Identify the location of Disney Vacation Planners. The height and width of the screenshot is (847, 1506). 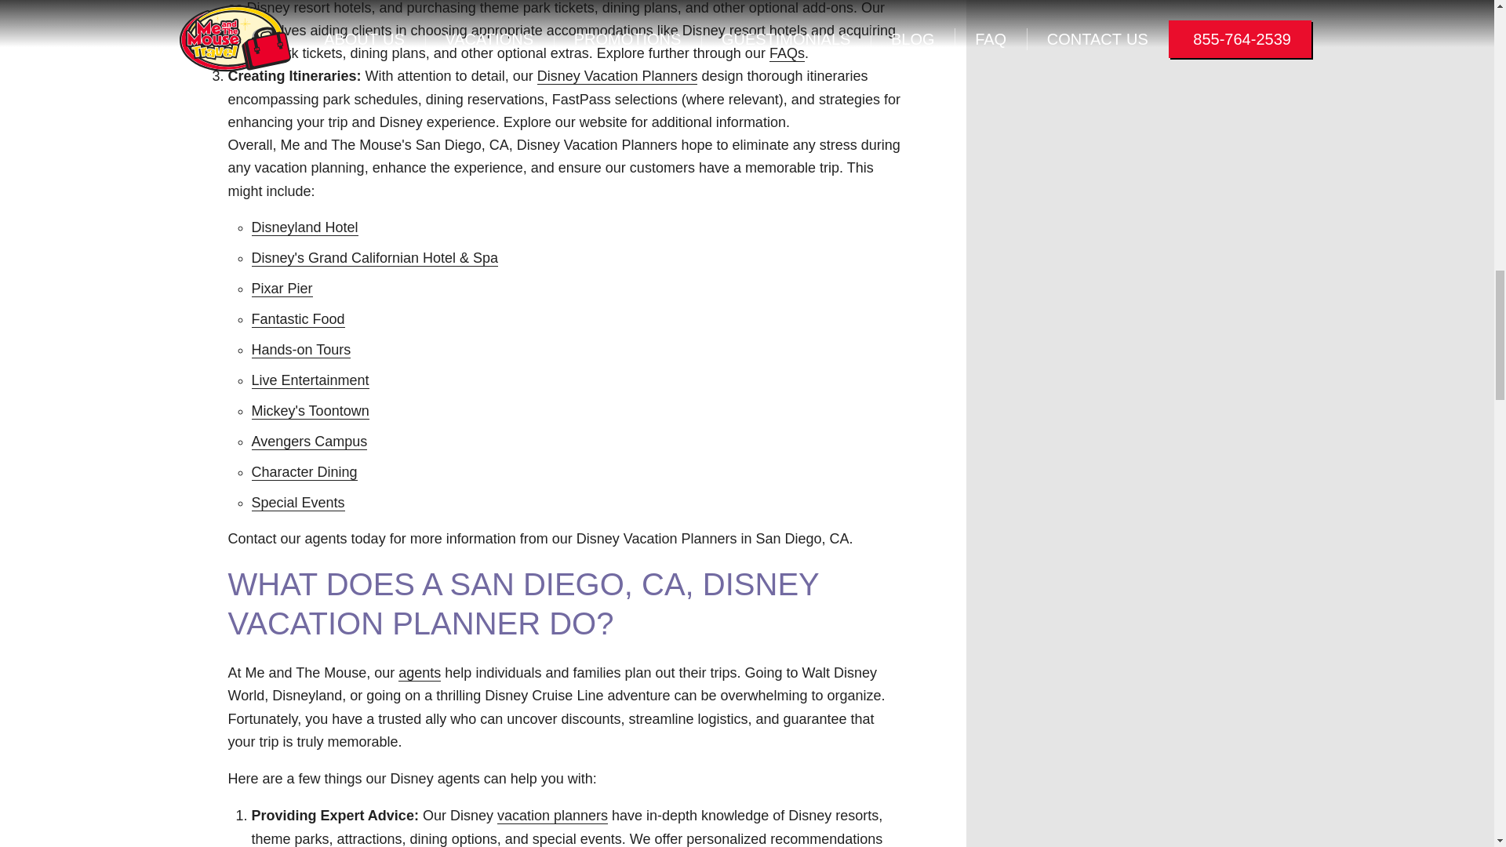
(618, 77).